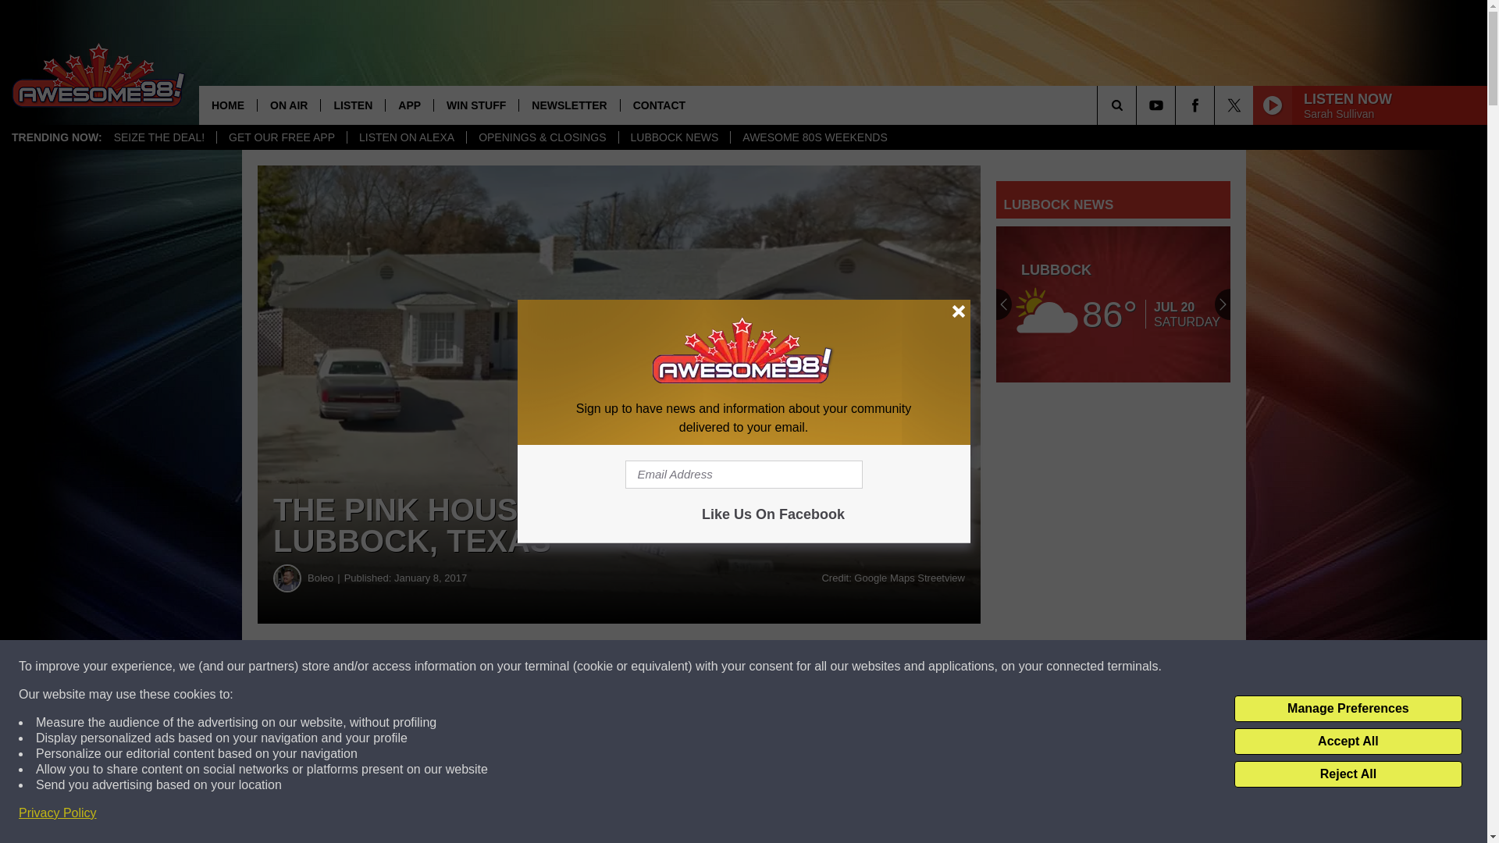  Describe the element at coordinates (1138, 105) in the screenshot. I see `SEARCH` at that location.